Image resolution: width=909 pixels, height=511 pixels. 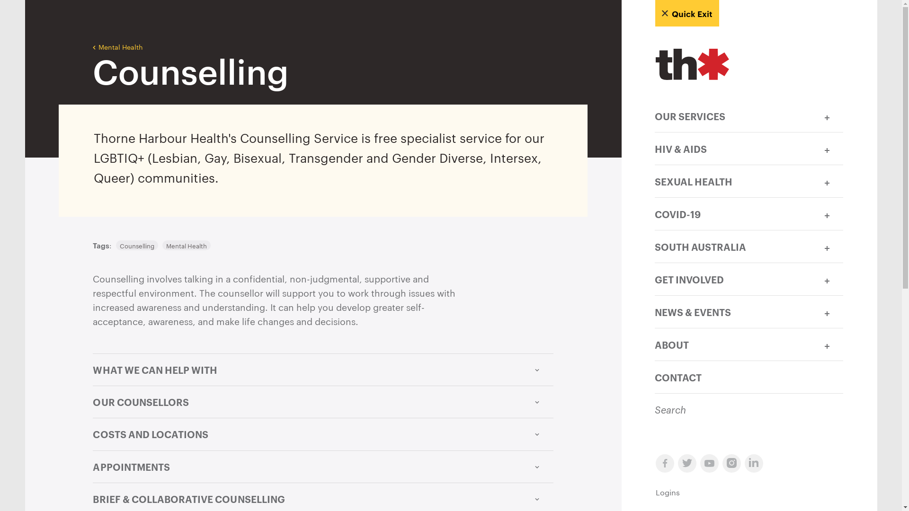 What do you see at coordinates (689, 464) in the screenshot?
I see `twitter-symbol` at bounding box center [689, 464].